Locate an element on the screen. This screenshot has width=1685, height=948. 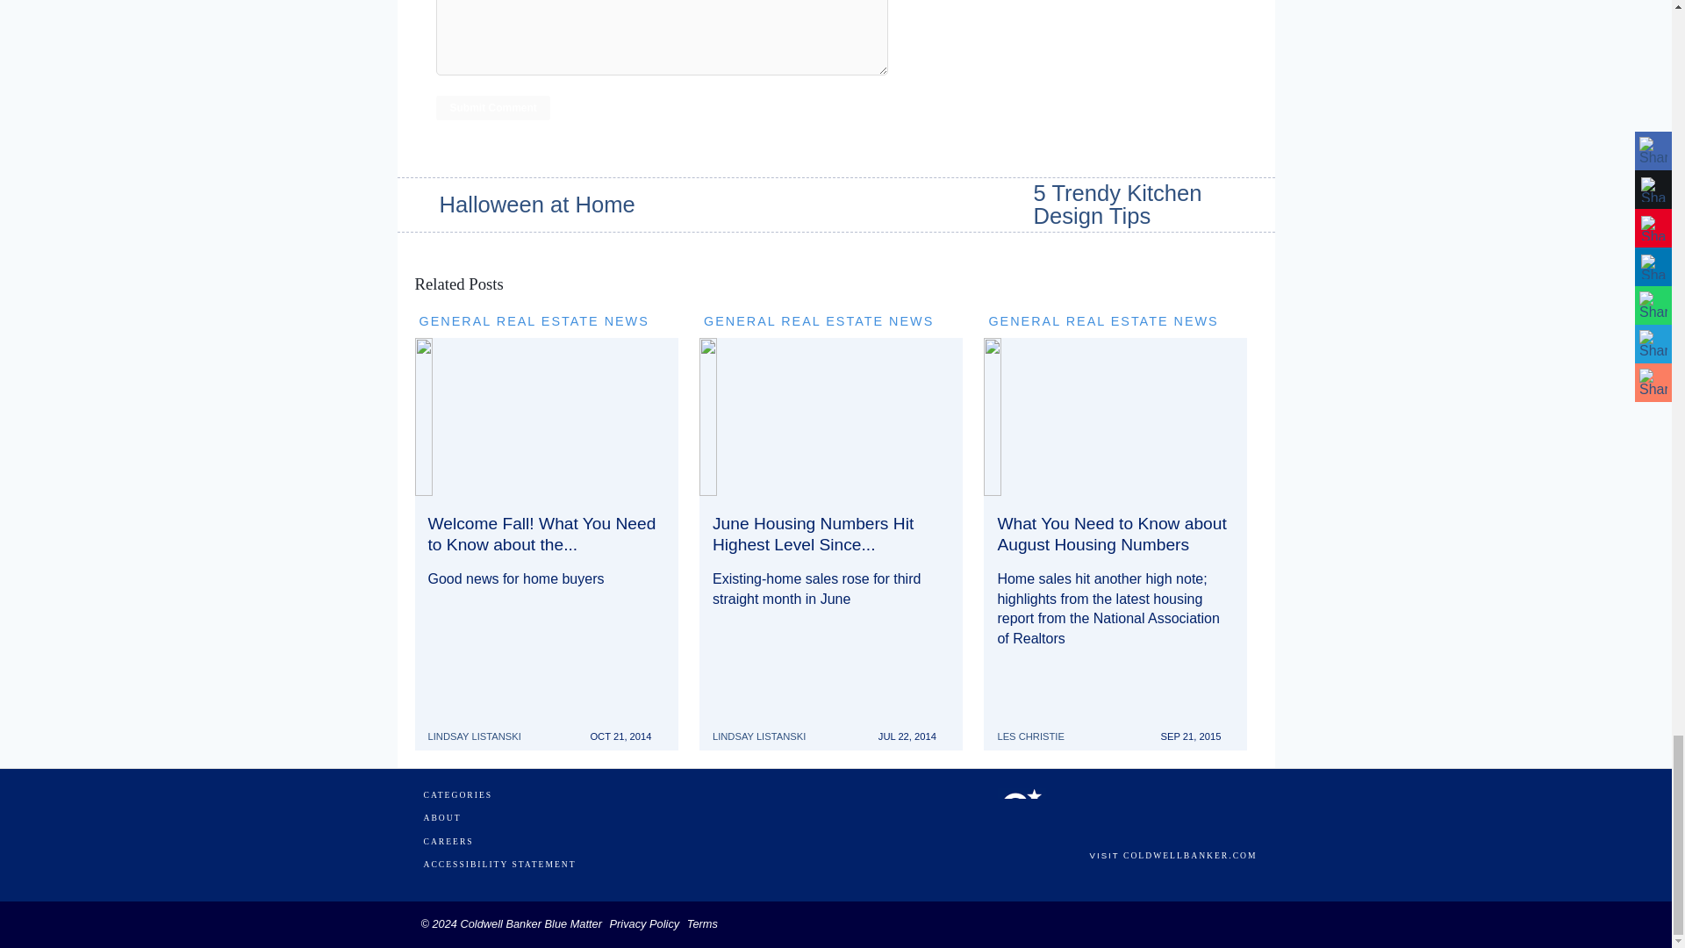
Posts by Lindsay Listanski is located at coordinates (481, 727).